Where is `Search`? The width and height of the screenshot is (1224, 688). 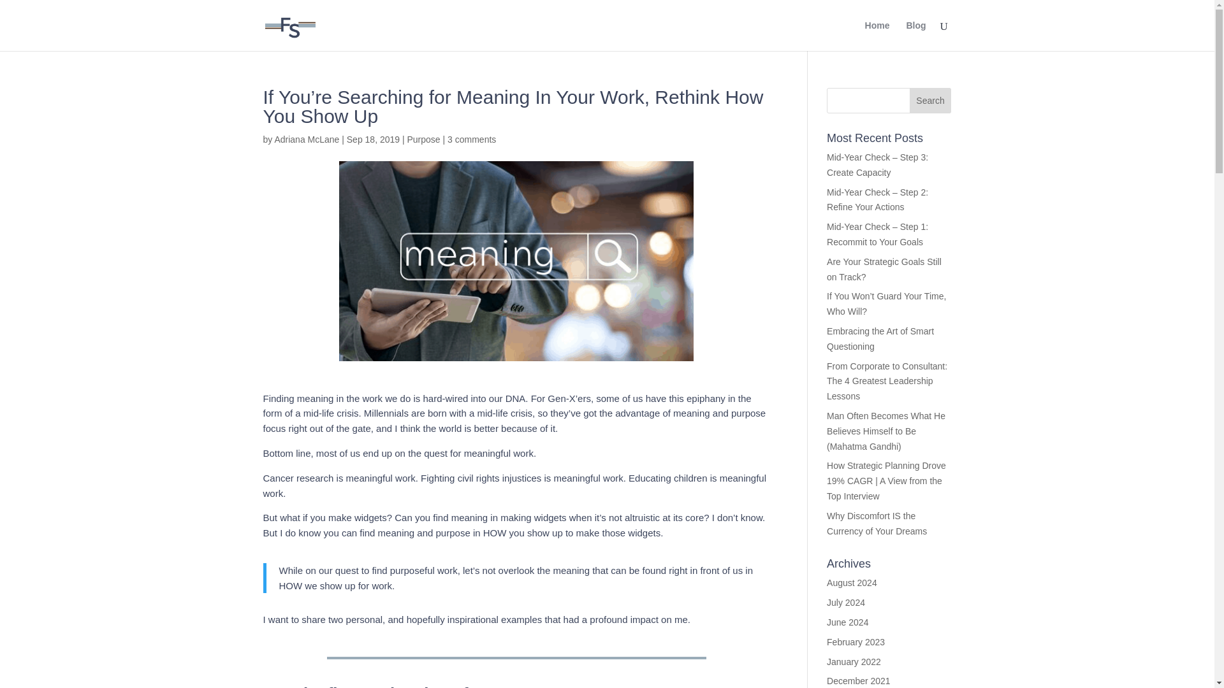
Search is located at coordinates (931, 101).